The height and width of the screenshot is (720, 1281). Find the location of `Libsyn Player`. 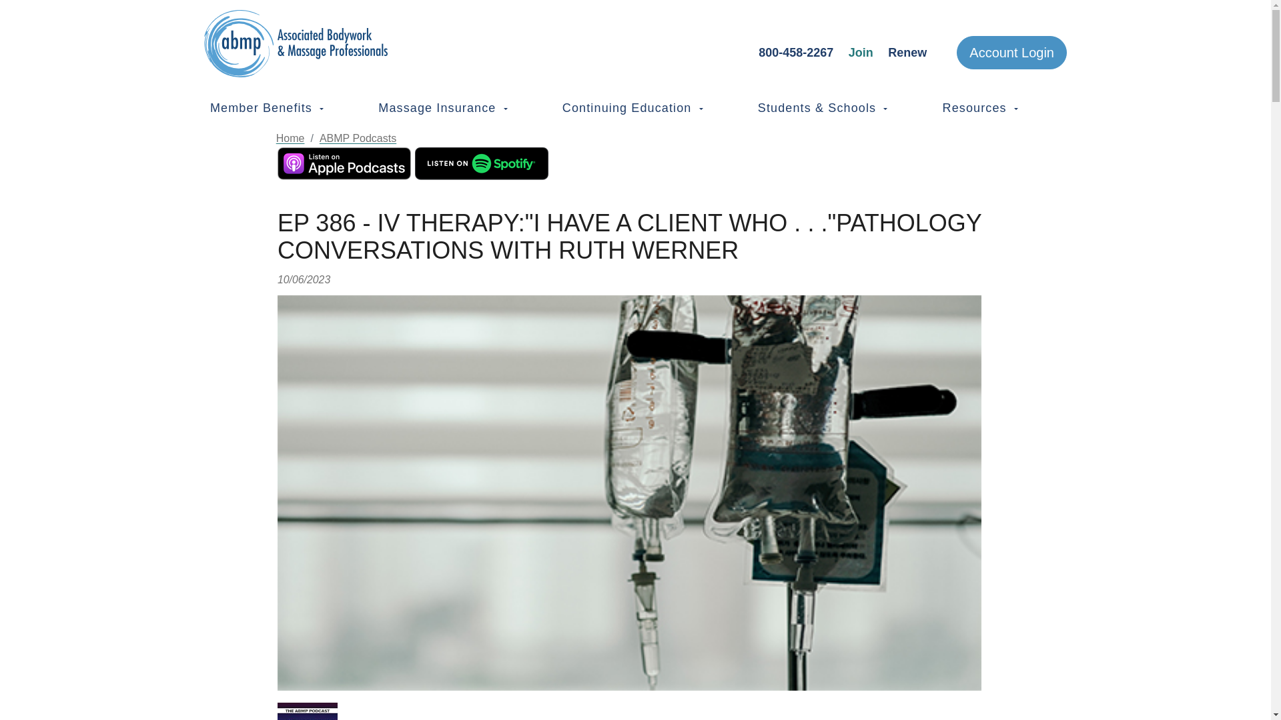

Libsyn Player is located at coordinates (635, 711).